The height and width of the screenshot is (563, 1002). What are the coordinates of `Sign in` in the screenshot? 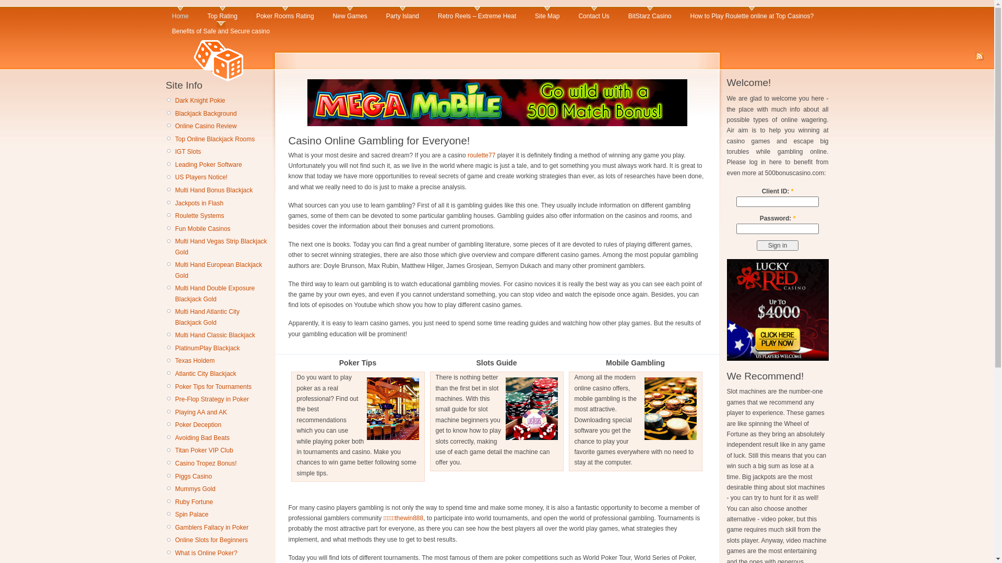 It's located at (778, 246).